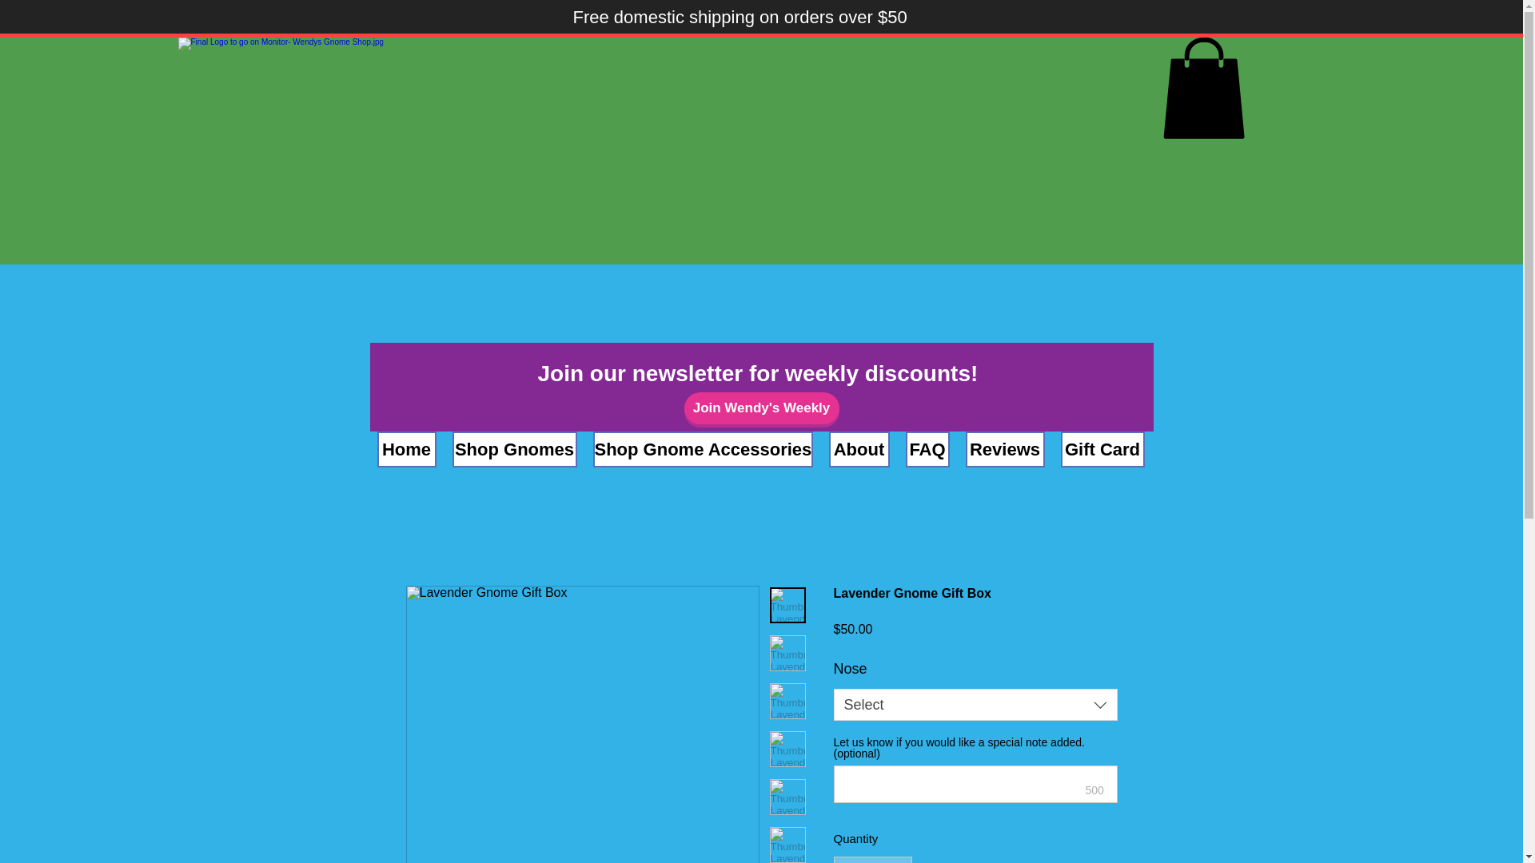  I want to click on About, so click(859, 449).